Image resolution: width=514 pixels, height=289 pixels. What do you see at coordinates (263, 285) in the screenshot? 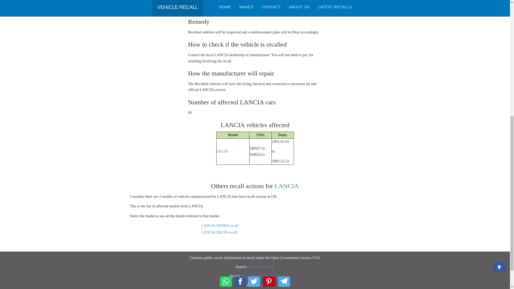
I see `Privacy Policy` at bounding box center [263, 285].